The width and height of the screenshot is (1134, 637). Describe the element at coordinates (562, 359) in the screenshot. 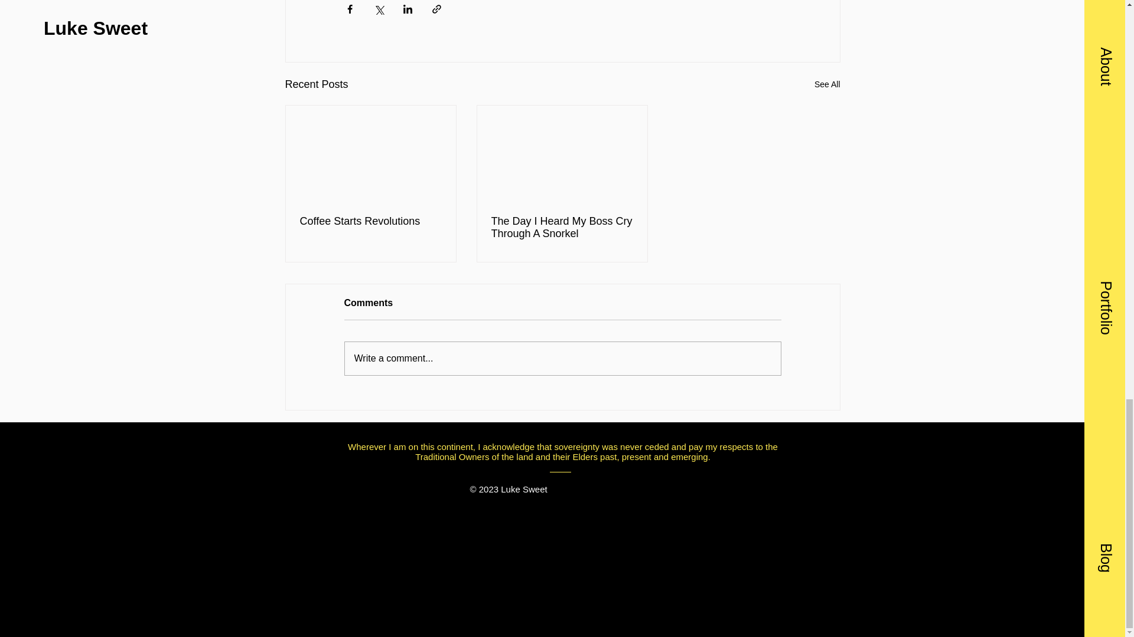

I see `Write a comment...` at that location.